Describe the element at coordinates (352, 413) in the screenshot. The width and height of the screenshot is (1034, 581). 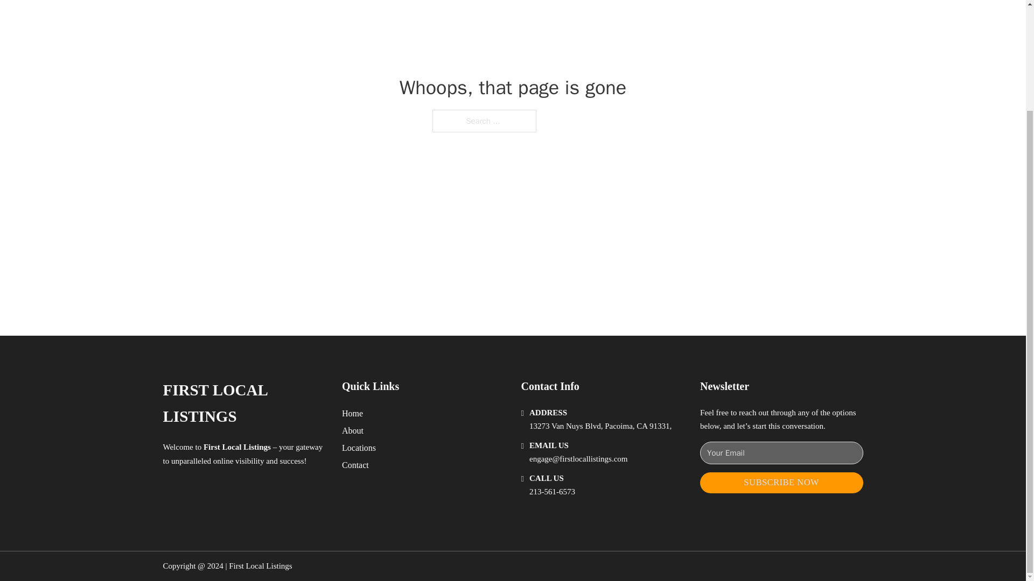
I see `Home` at that location.